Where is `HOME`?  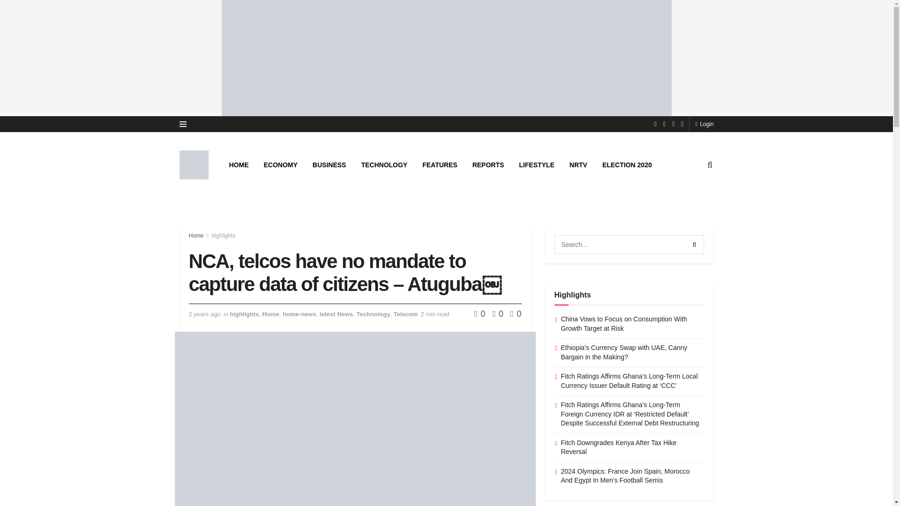
HOME is located at coordinates (238, 165).